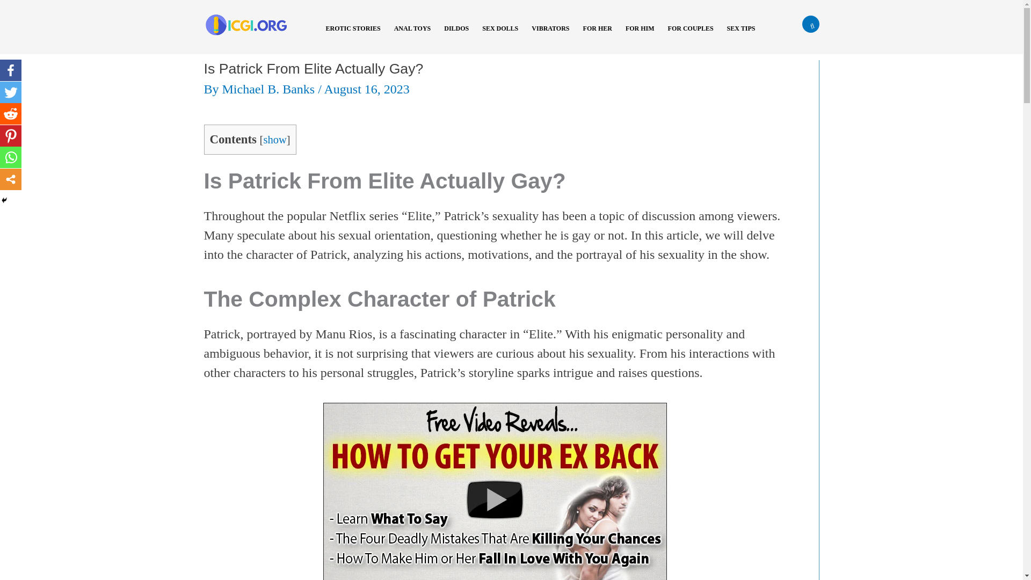 The width and height of the screenshot is (1031, 580). What do you see at coordinates (357, 35) in the screenshot?
I see `EROTIC STORIES` at bounding box center [357, 35].